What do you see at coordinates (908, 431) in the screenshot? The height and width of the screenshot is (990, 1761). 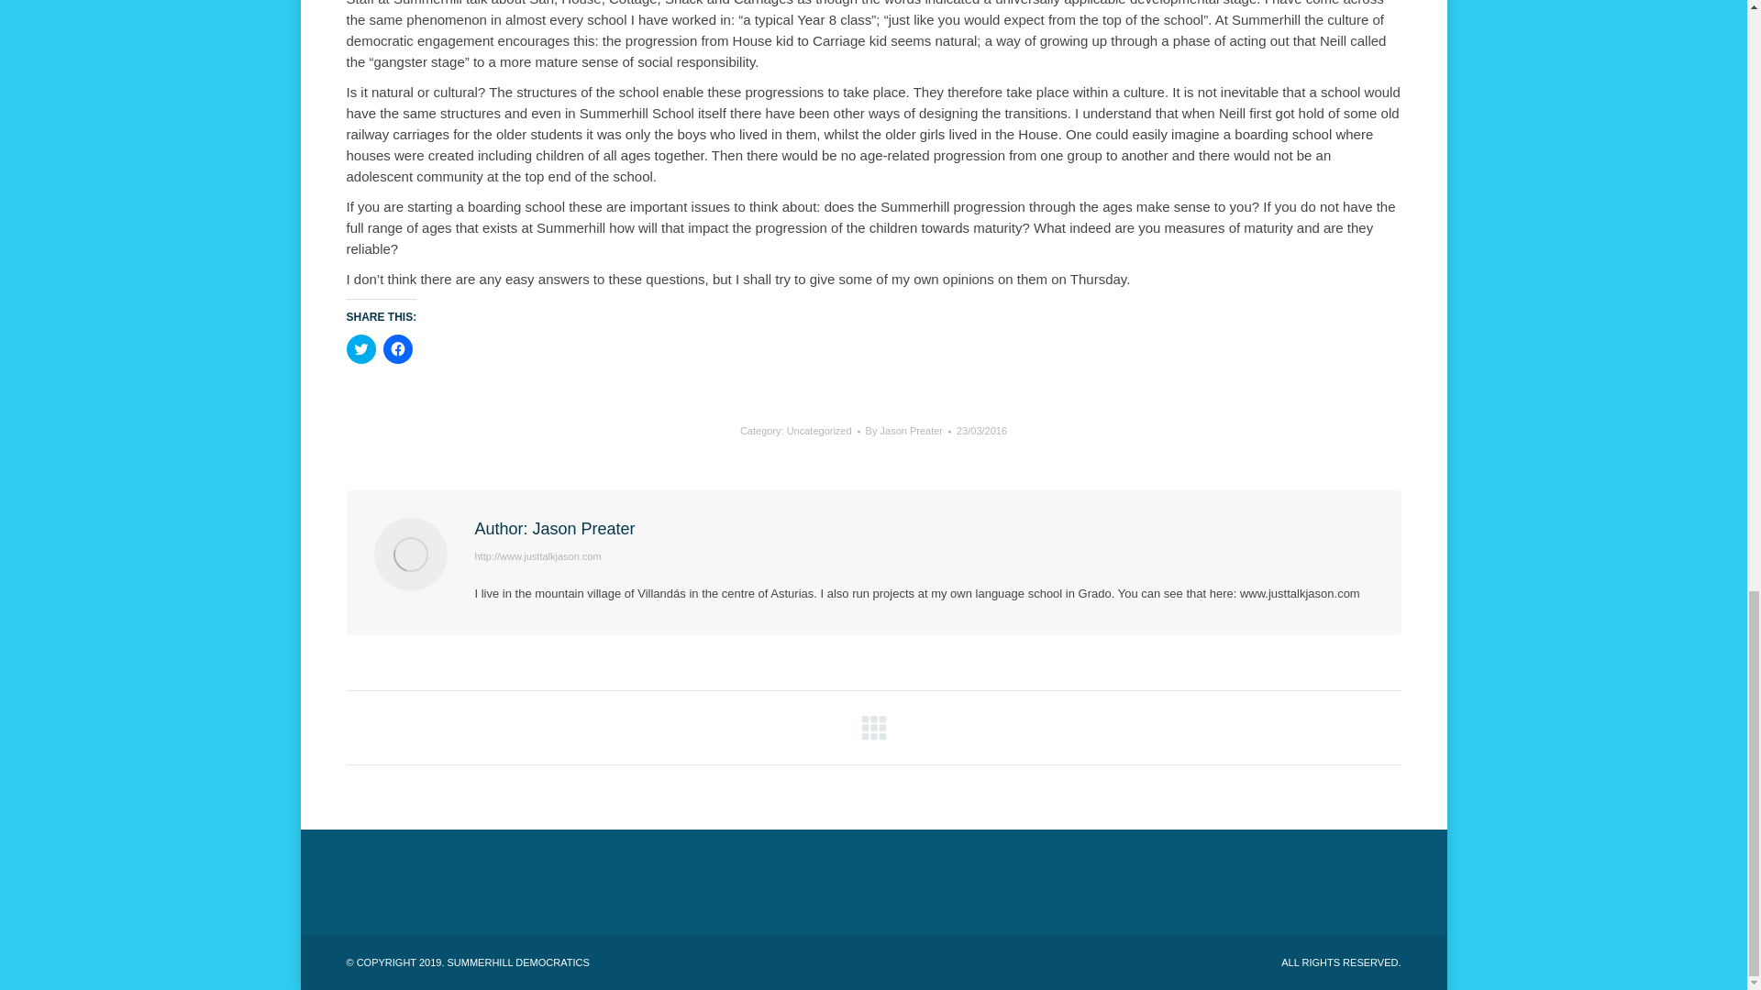 I see `View all posts by Jason Preater` at bounding box center [908, 431].